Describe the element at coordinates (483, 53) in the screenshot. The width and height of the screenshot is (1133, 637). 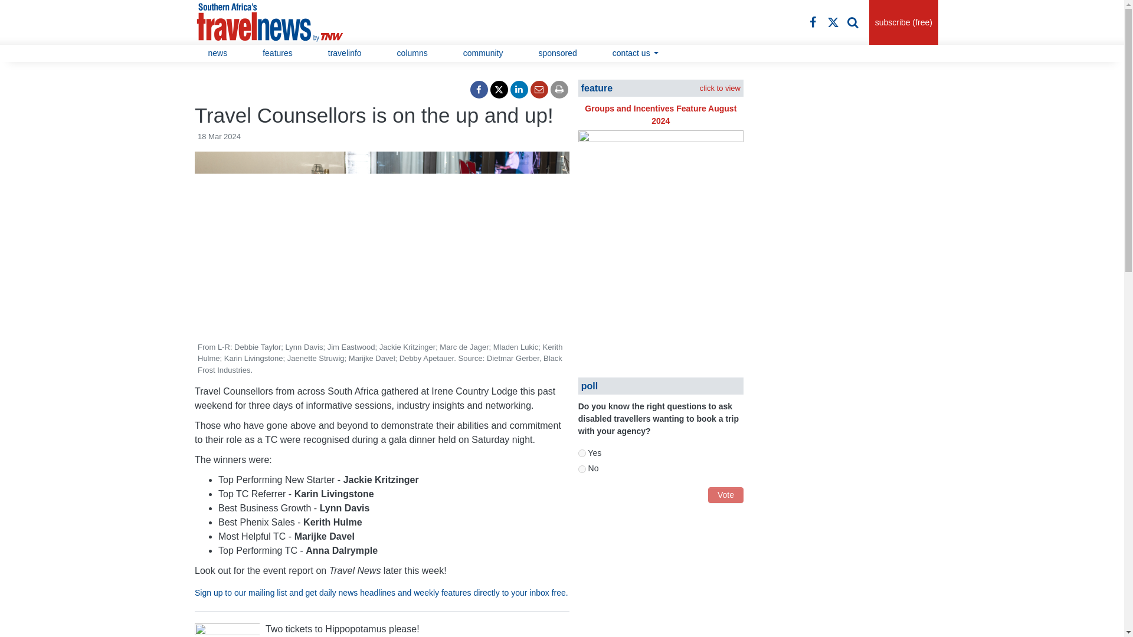
I see `community` at that location.